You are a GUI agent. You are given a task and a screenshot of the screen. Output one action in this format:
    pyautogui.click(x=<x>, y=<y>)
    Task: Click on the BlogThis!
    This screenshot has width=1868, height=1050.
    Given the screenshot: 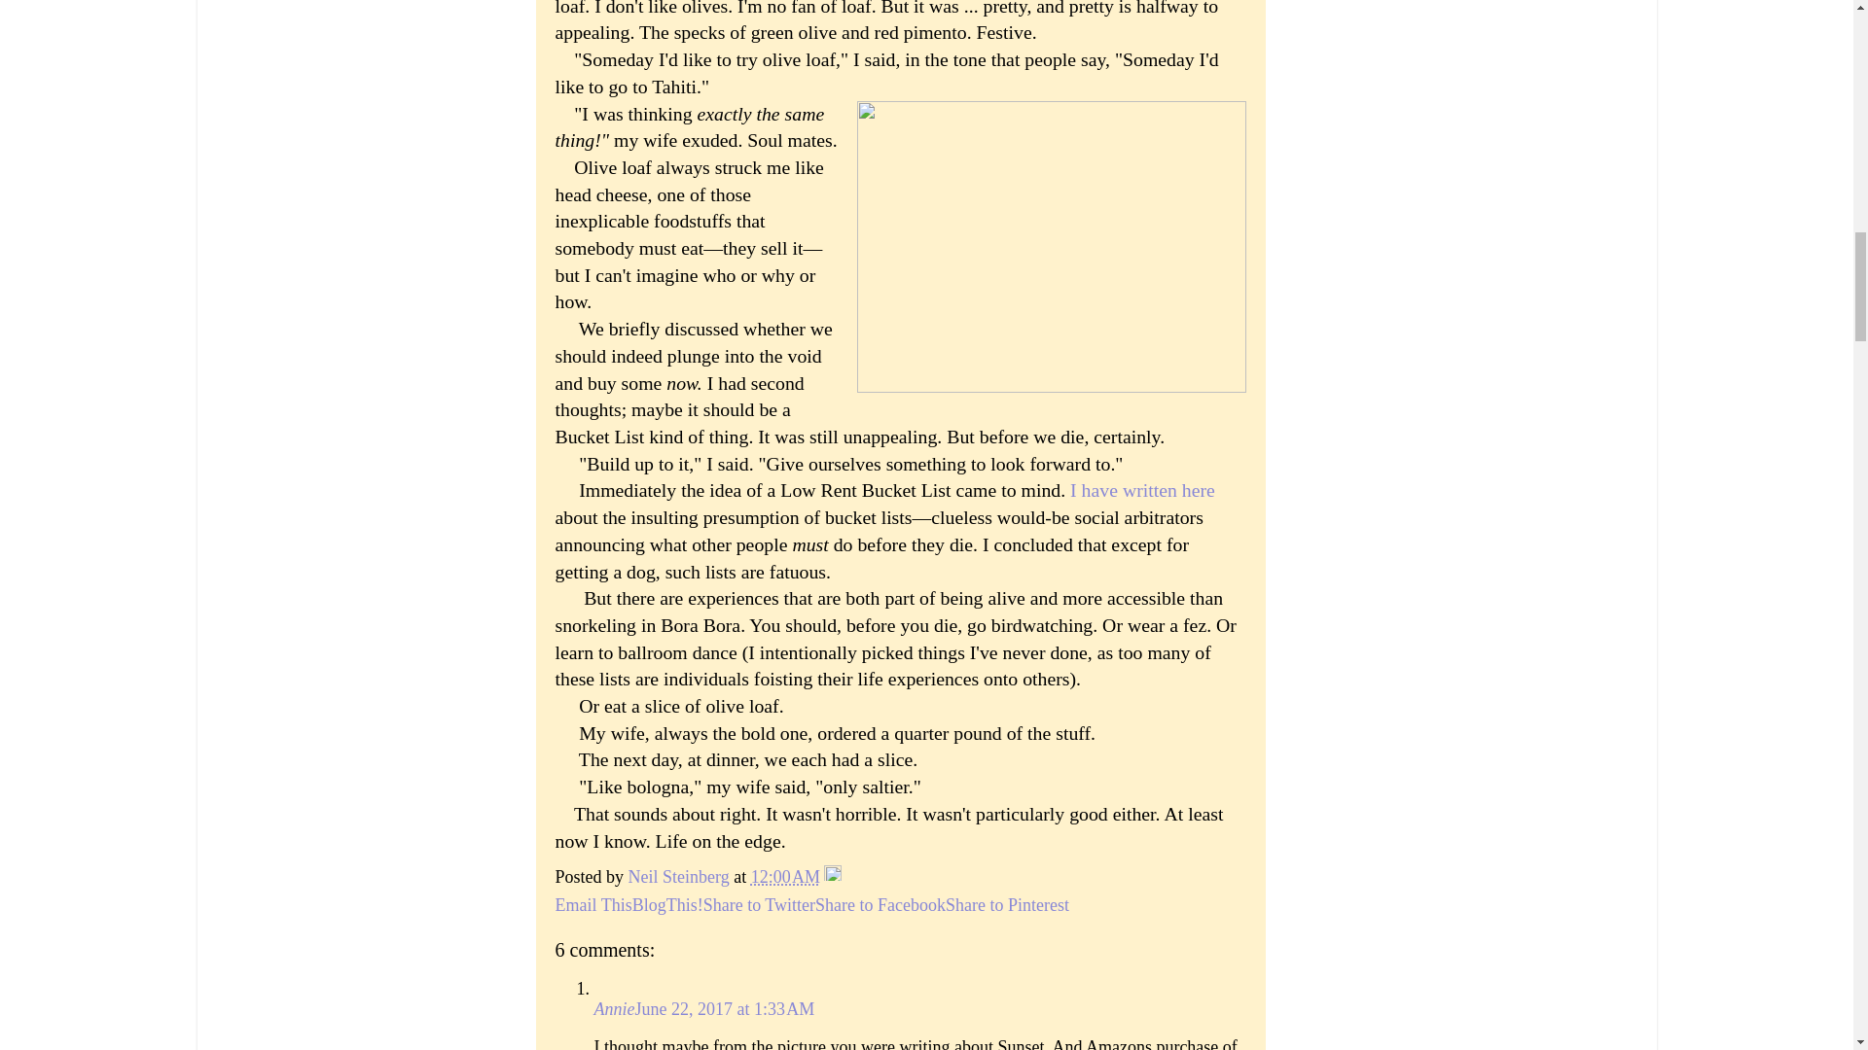 What is the action you would take?
    pyautogui.click(x=667, y=904)
    